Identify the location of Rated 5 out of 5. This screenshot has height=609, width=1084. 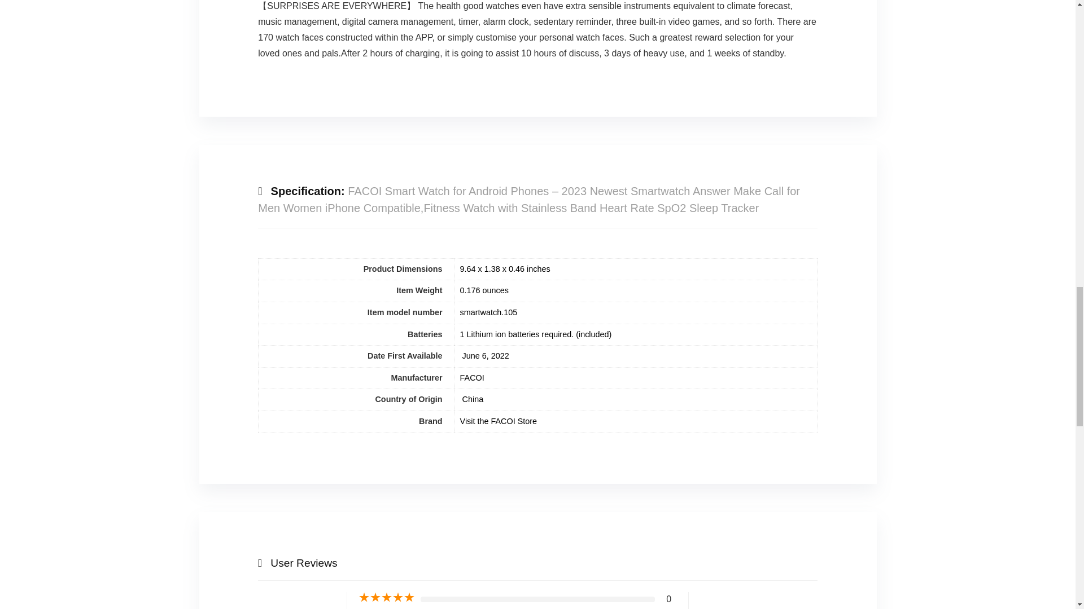
(387, 598).